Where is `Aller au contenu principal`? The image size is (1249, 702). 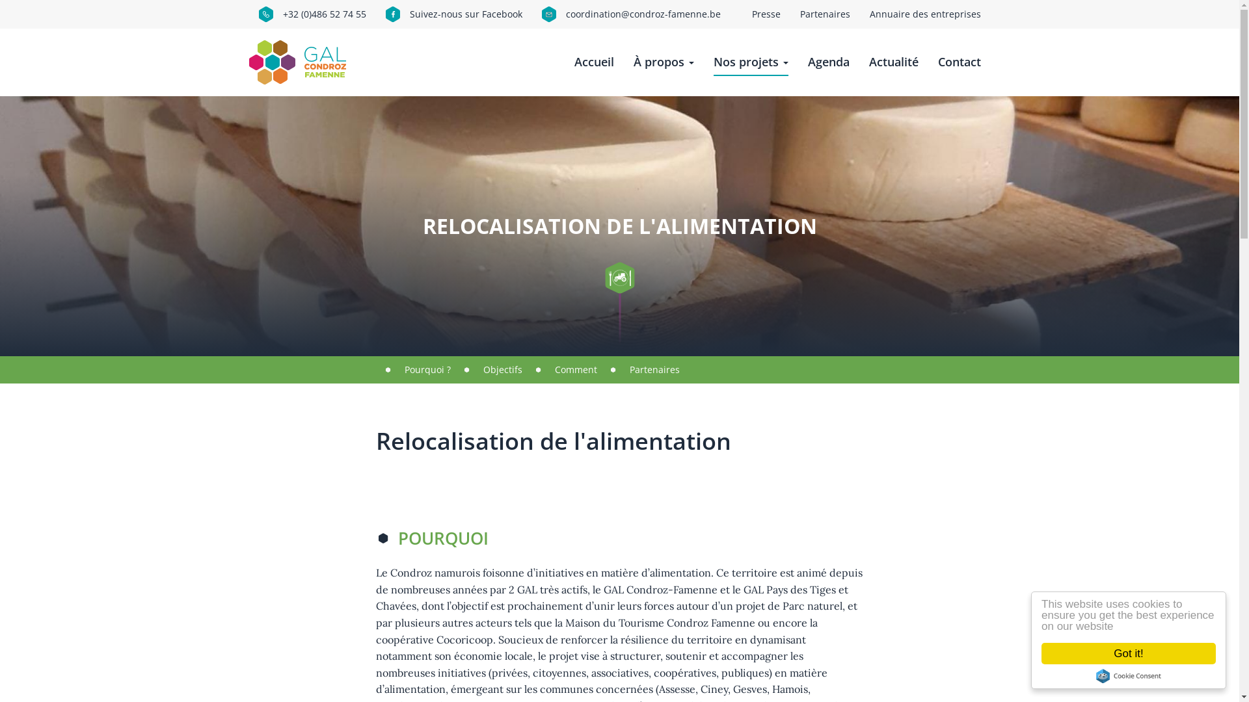 Aller au contenu principal is located at coordinates (0, 0).